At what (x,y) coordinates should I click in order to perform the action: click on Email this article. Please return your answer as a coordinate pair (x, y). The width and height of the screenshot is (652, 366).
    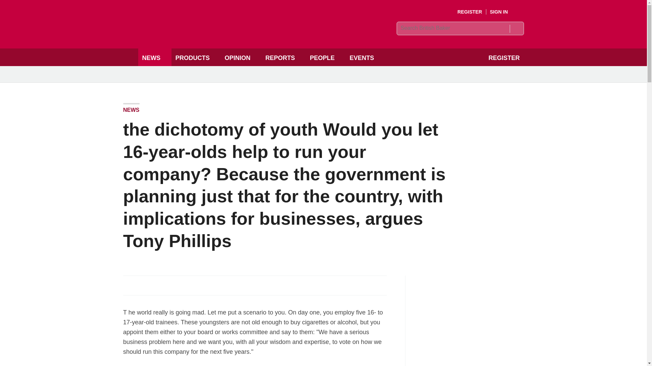
    Looking at the image, I should click on (173, 285).